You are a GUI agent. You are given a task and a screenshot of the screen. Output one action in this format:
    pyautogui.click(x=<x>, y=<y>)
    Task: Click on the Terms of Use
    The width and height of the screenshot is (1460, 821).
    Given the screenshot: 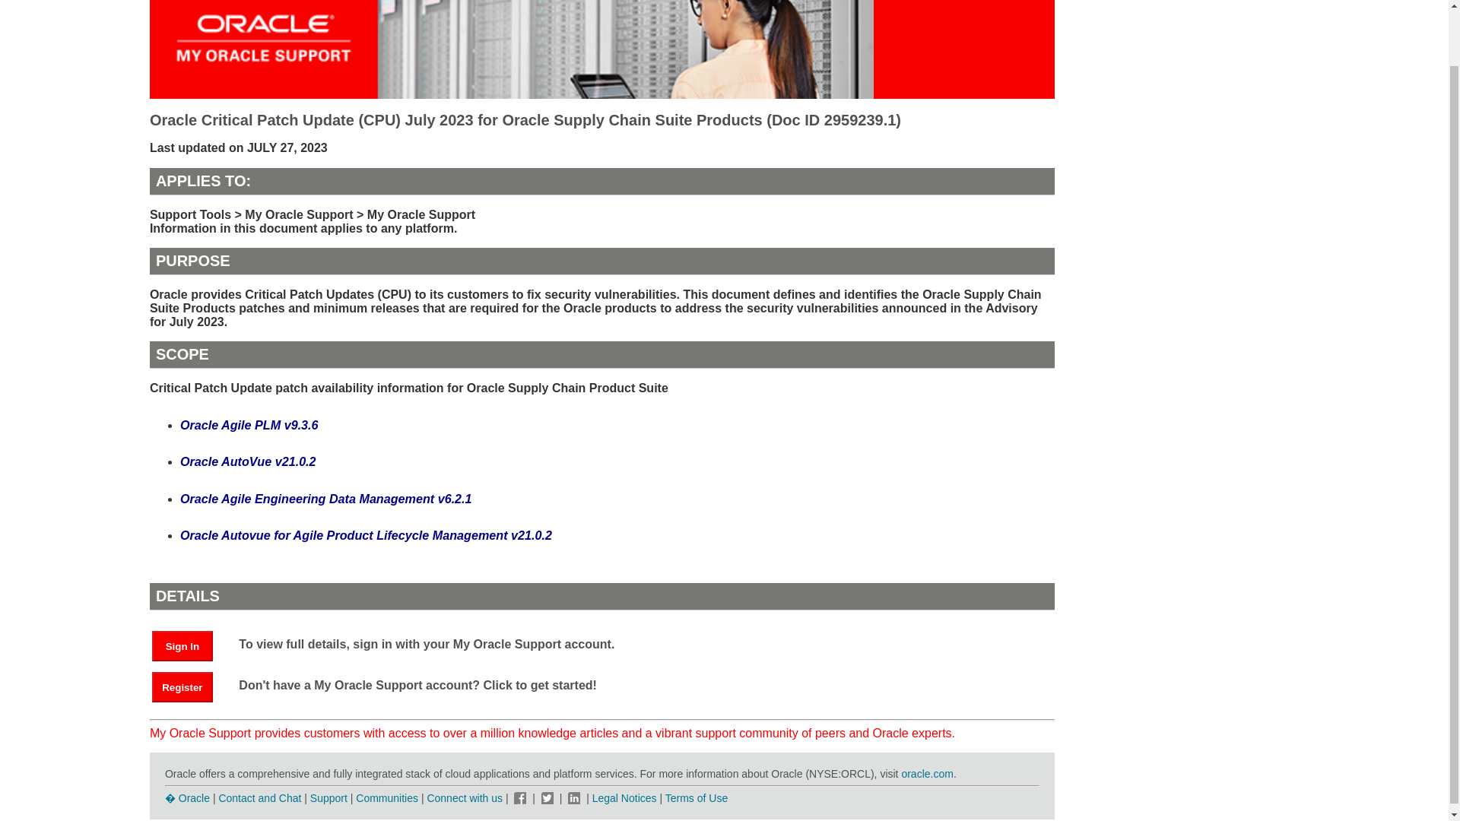 What is the action you would take?
    pyautogui.click(x=697, y=798)
    